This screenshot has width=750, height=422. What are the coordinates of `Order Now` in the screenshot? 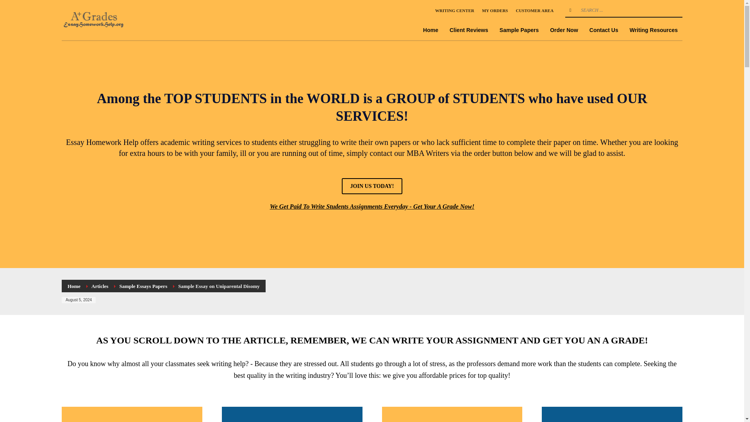 It's located at (564, 30).